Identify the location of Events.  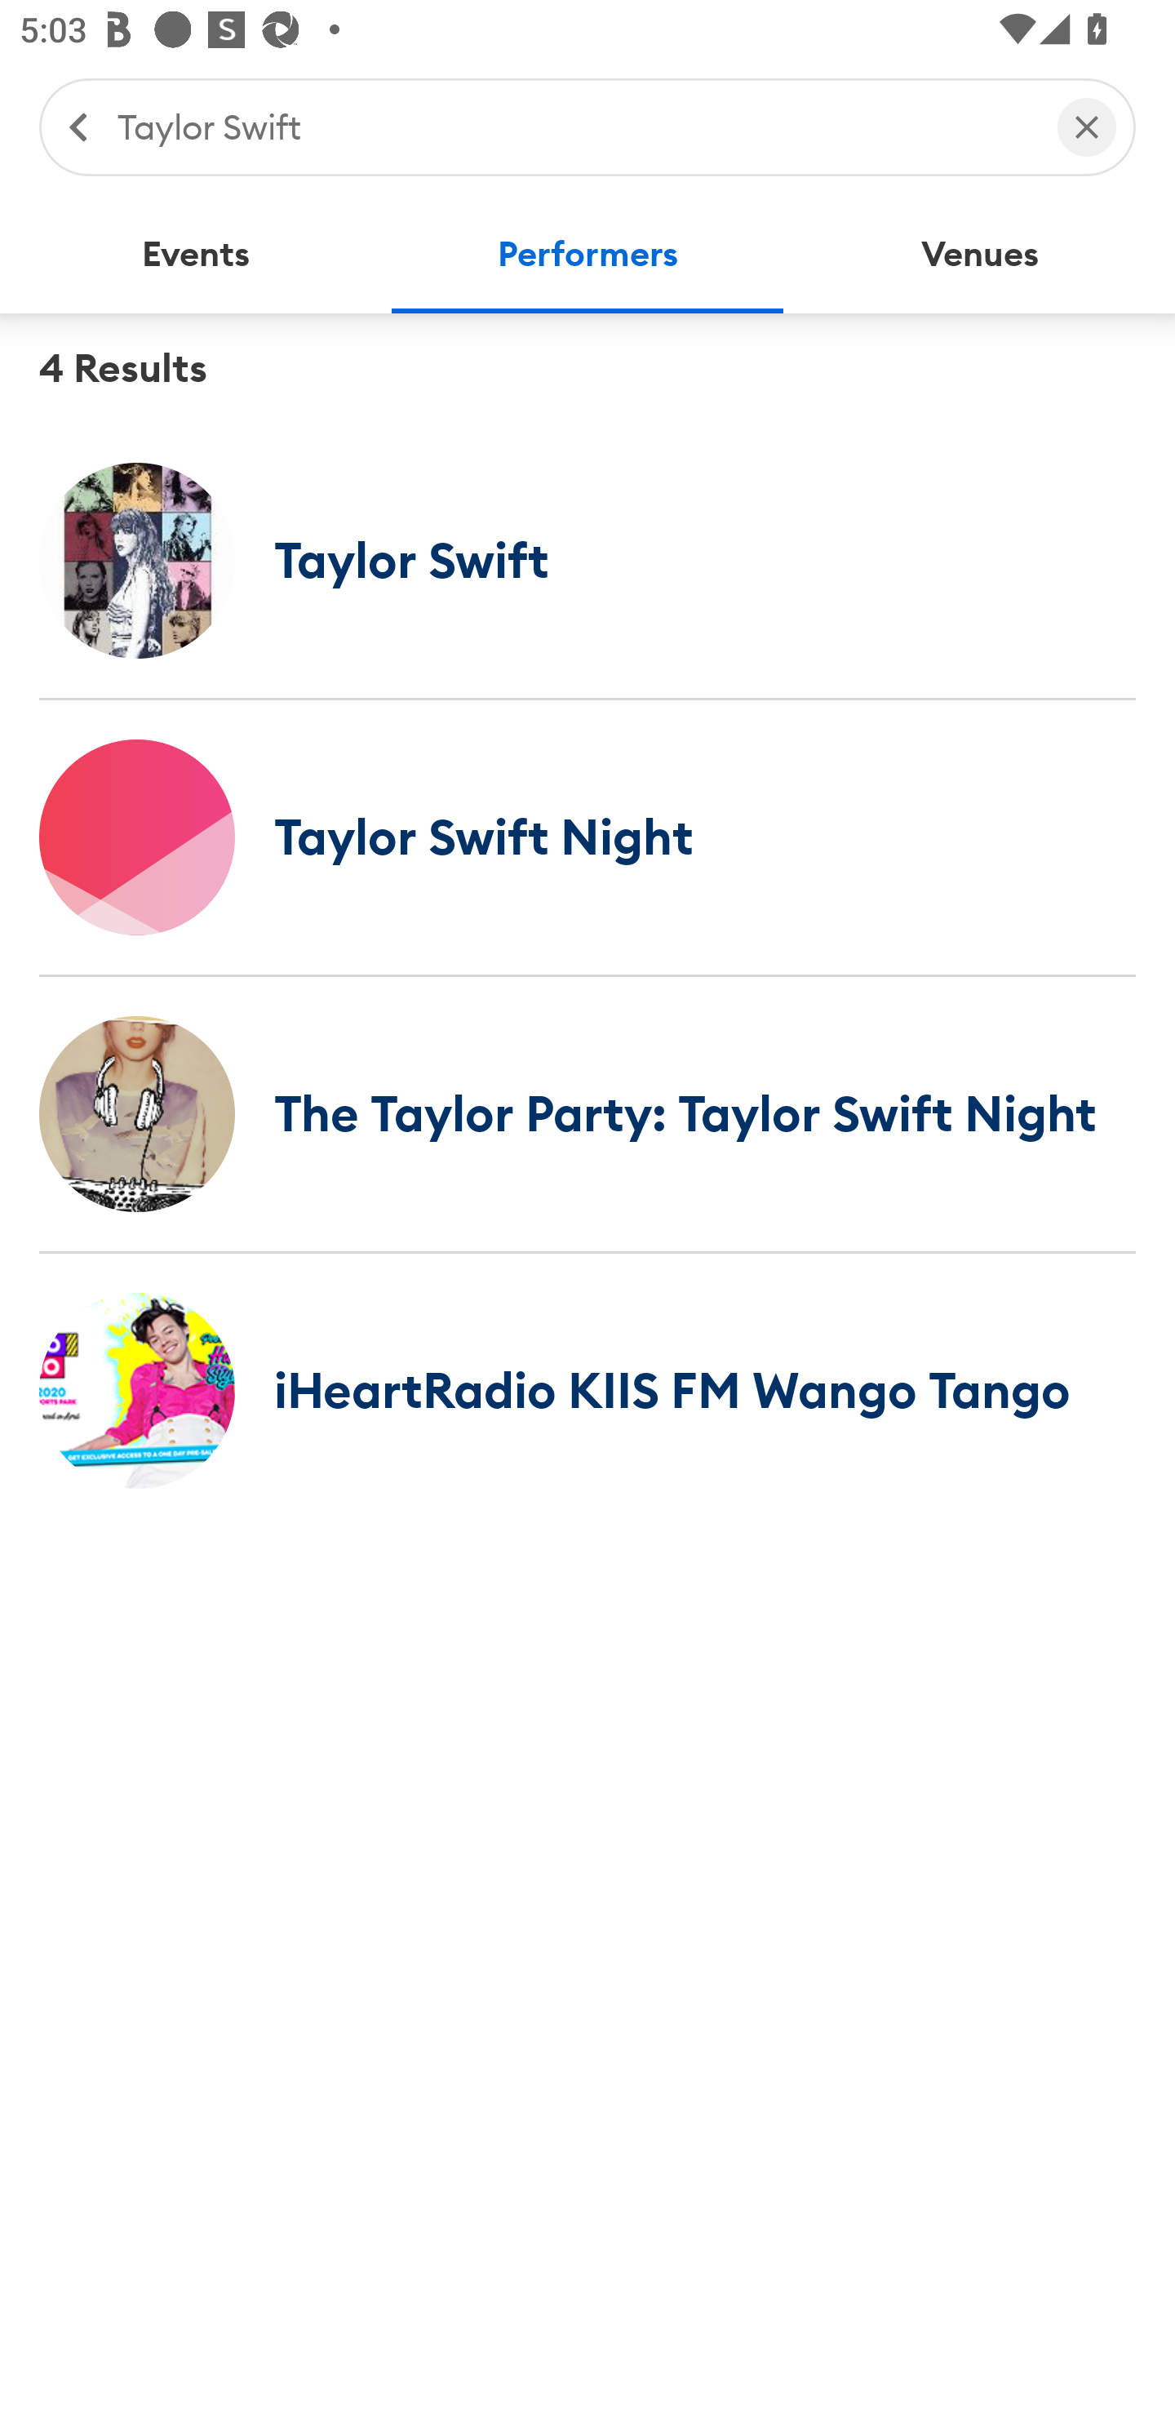
(196, 255).